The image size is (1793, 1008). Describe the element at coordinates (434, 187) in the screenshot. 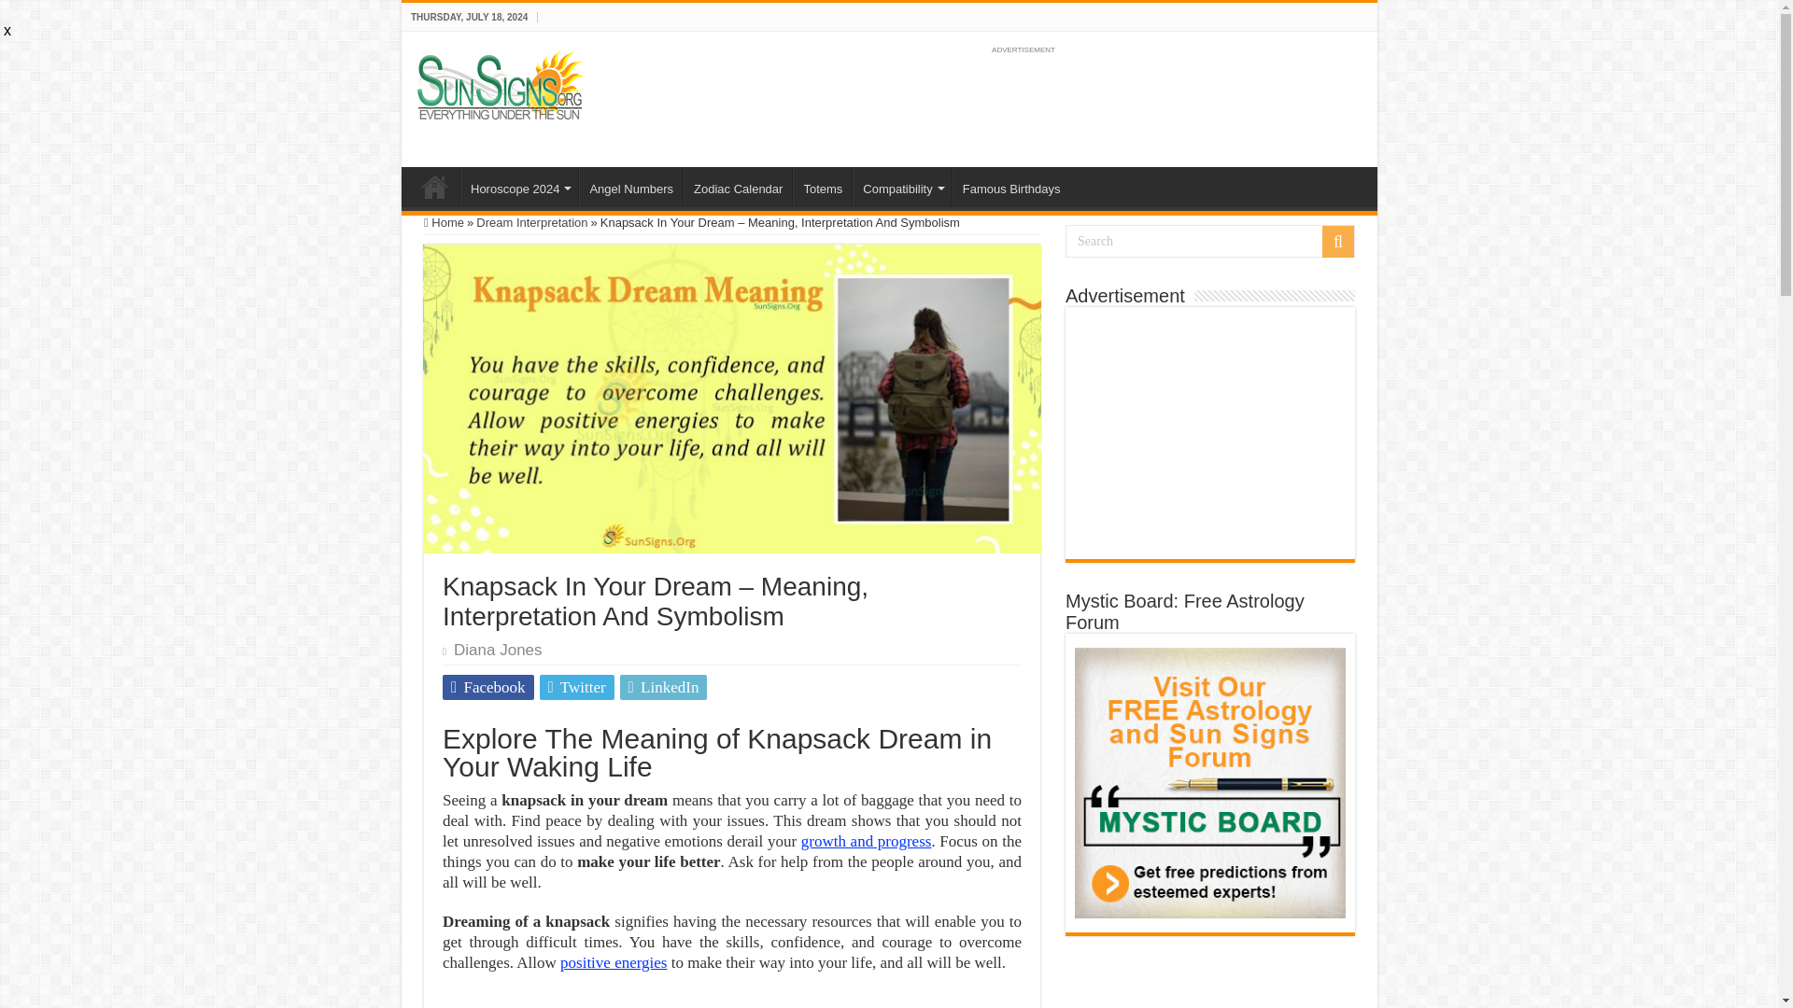

I see `Home` at that location.